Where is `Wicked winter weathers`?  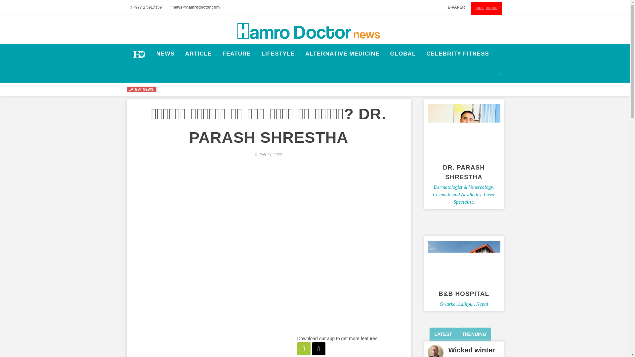 Wicked winter weathers is located at coordinates (472, 351).